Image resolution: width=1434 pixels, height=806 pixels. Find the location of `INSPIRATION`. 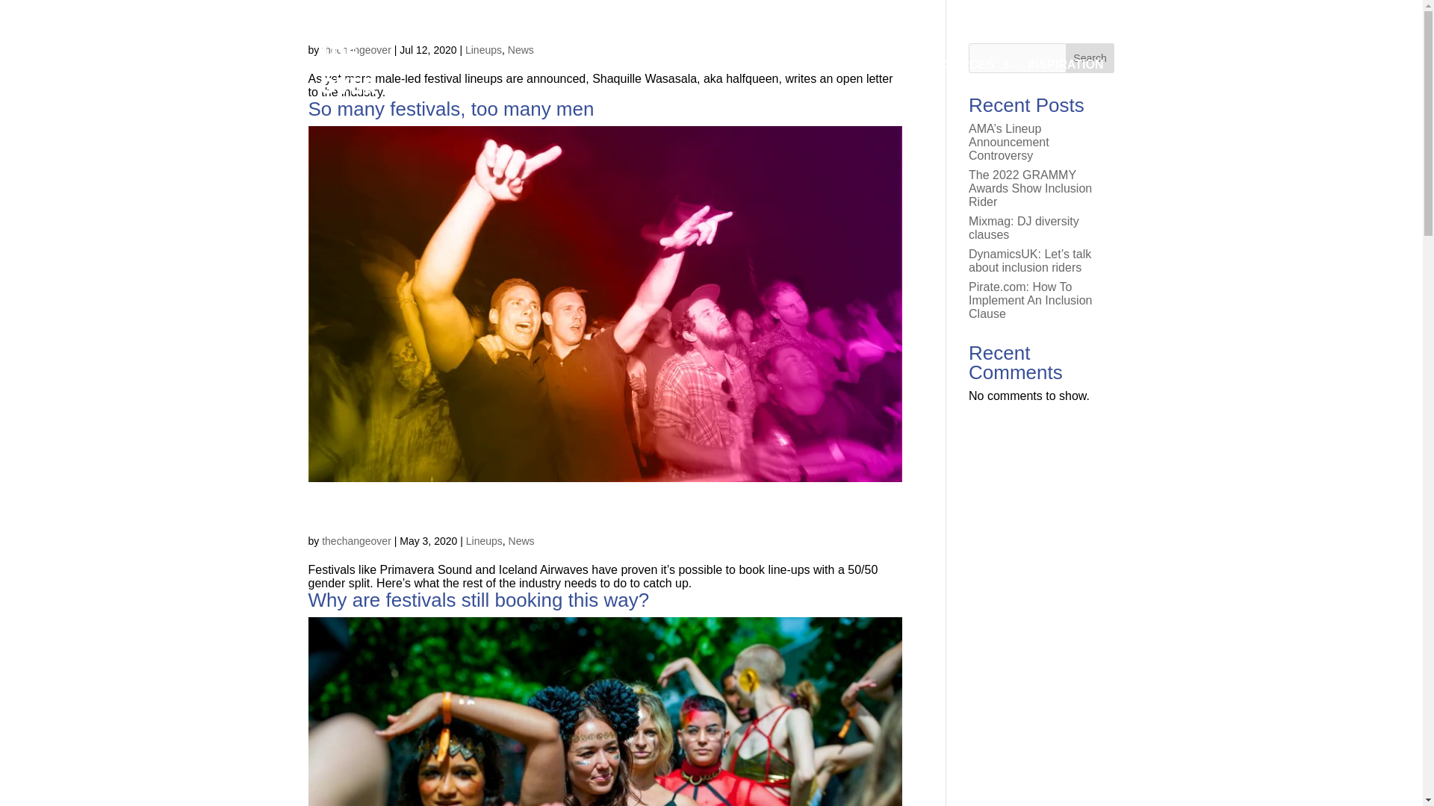

INSPIRATION is located at coordinates (1066, 66).